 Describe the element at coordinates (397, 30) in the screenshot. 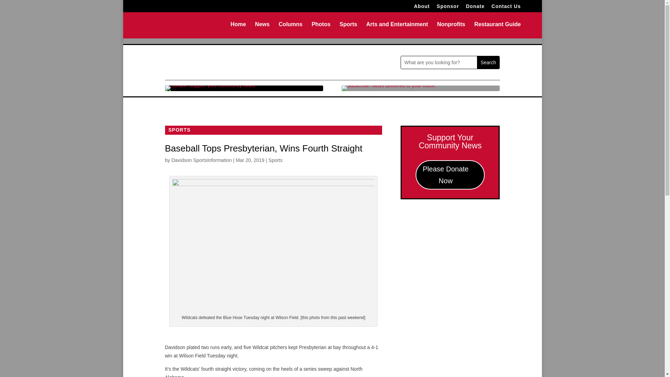

I see `Arts and Entertainment` at that location.